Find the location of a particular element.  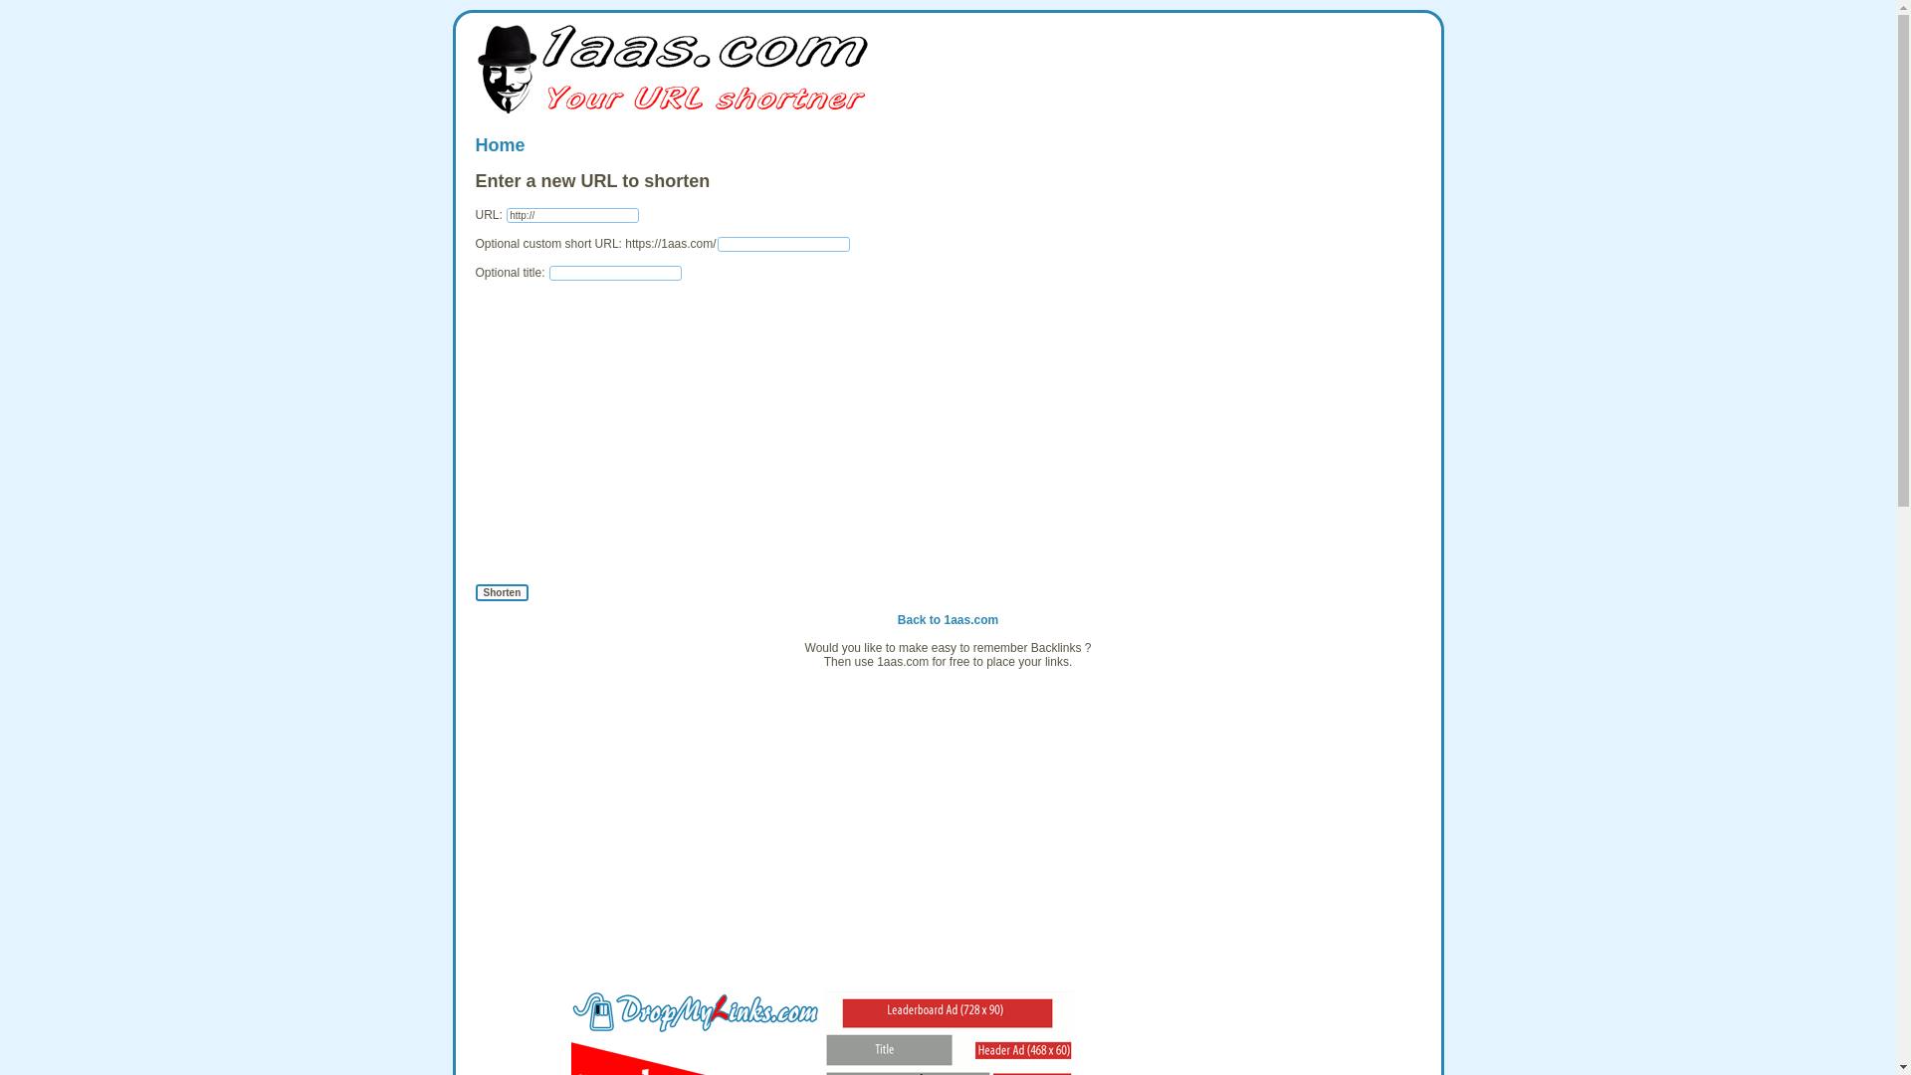

Back to 1aas.com is located at coordinates (948, 620).